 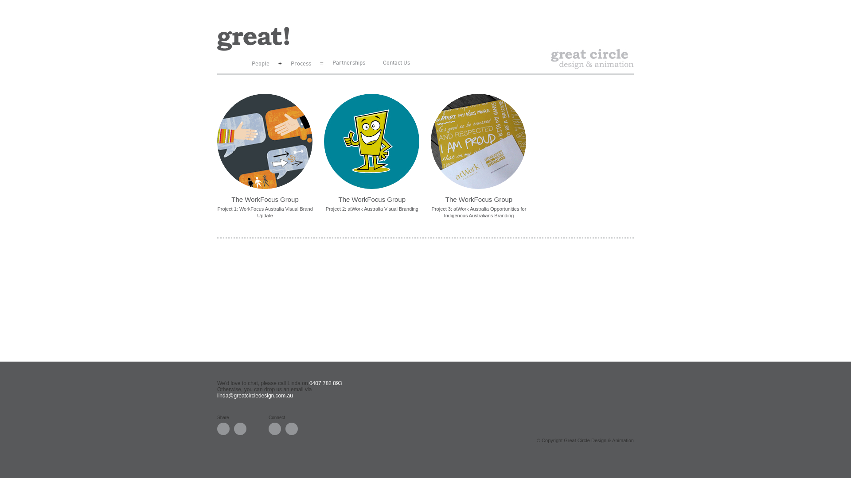 I want to click on The WorkFocus Group, so click(x=265, y=149).